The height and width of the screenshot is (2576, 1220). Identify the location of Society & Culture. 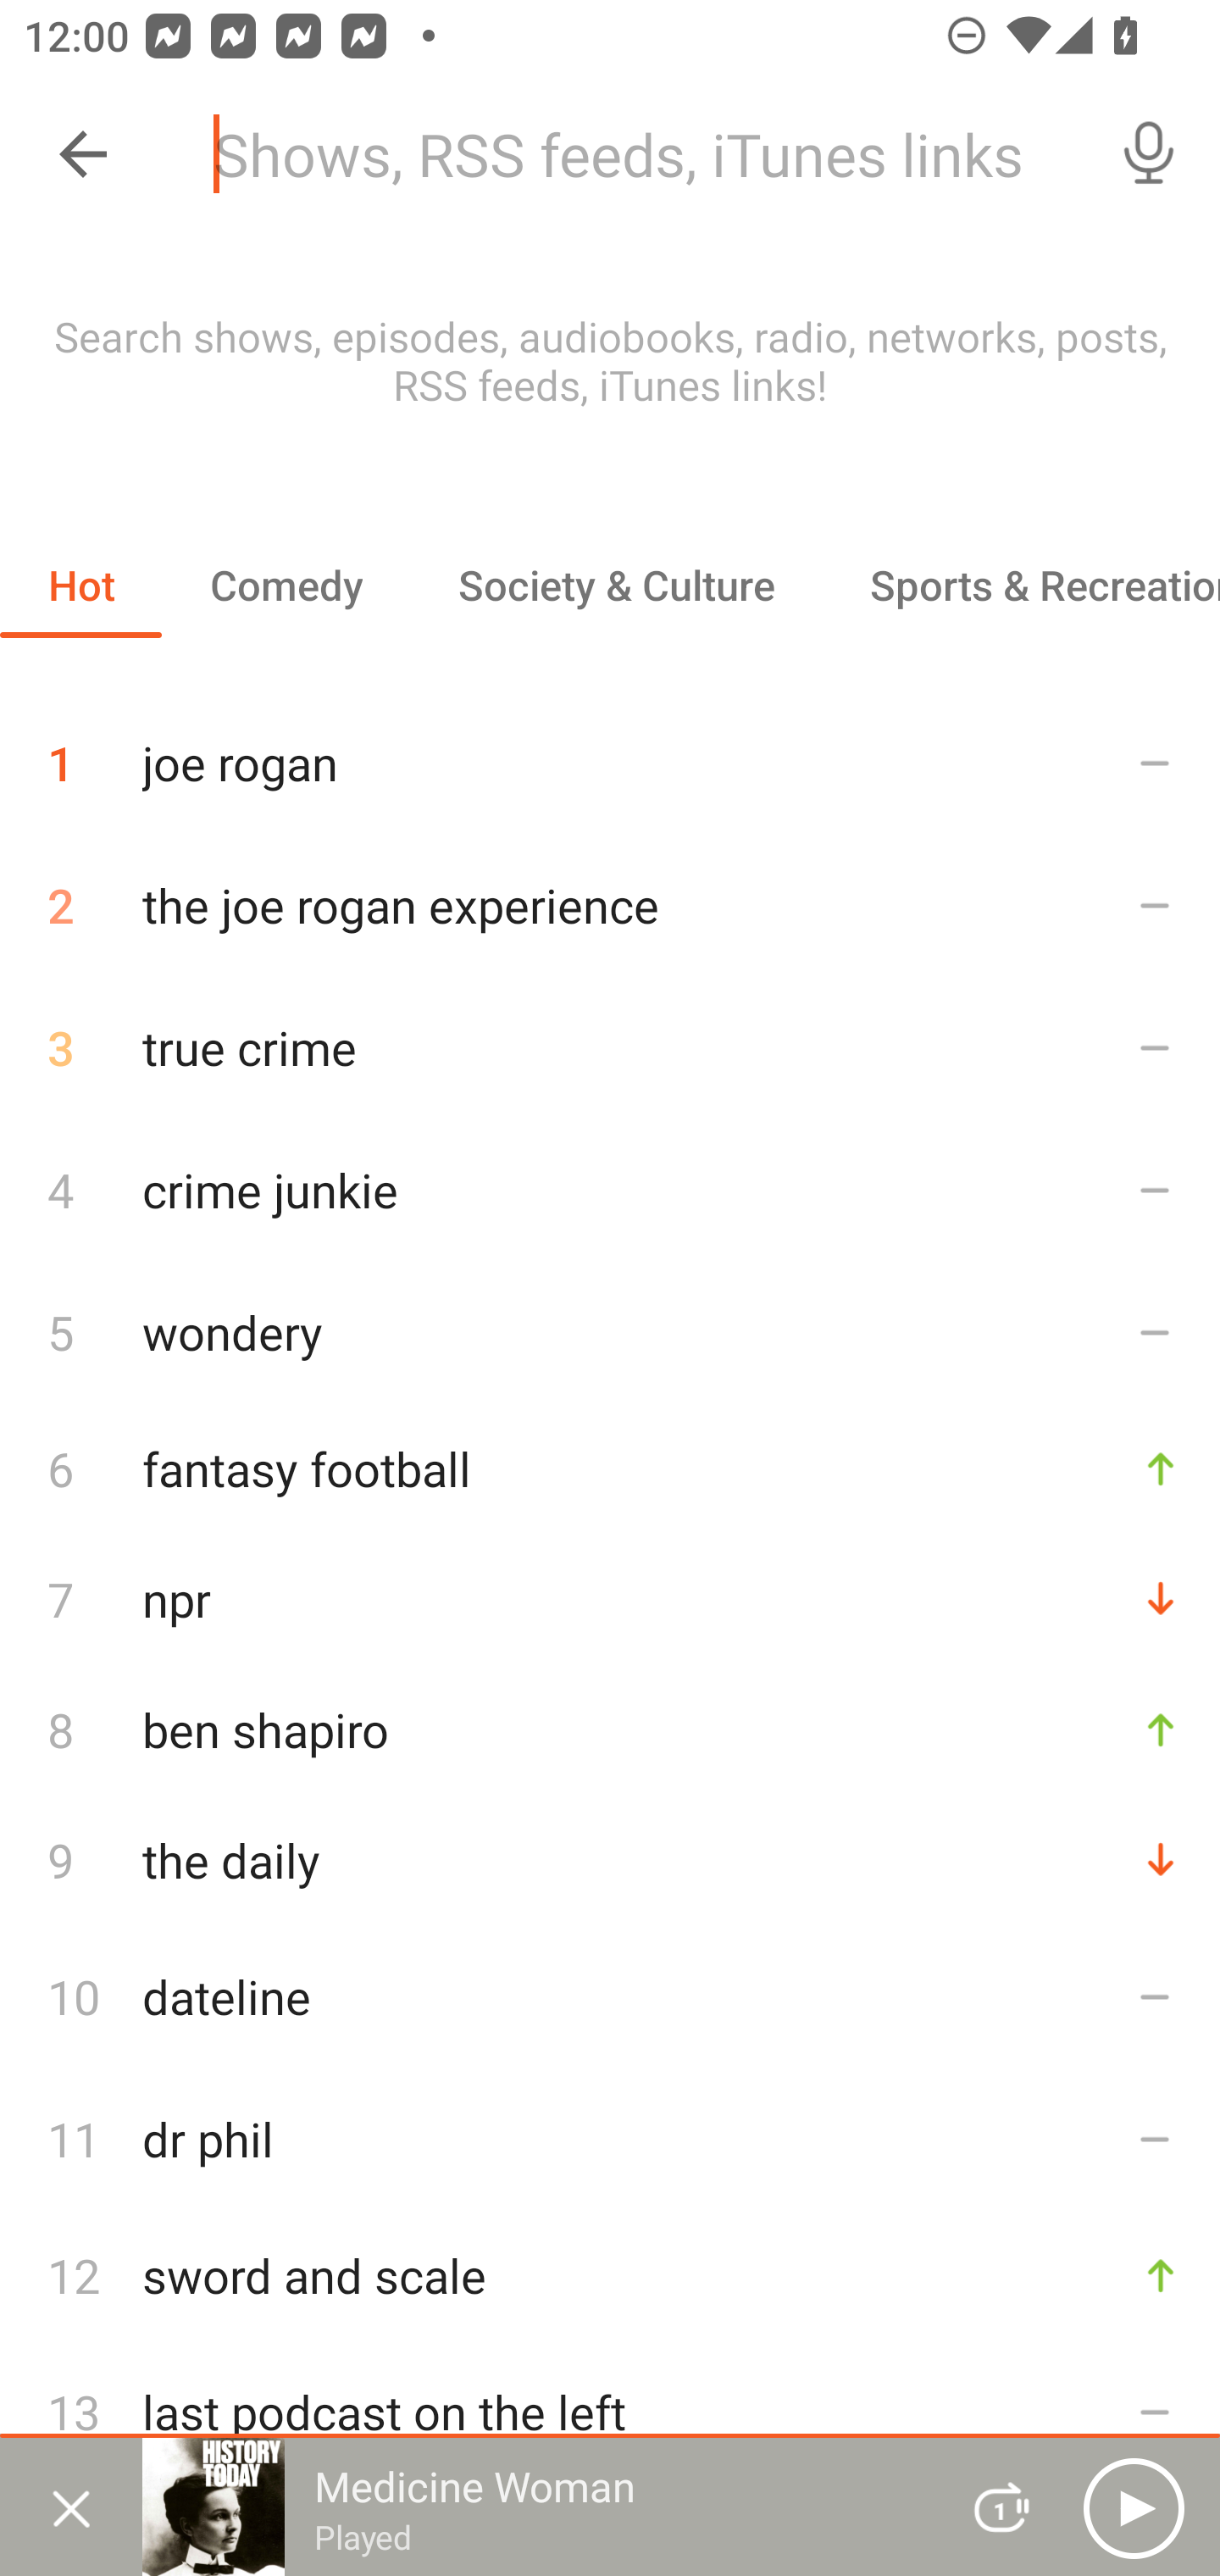
(615, 585).